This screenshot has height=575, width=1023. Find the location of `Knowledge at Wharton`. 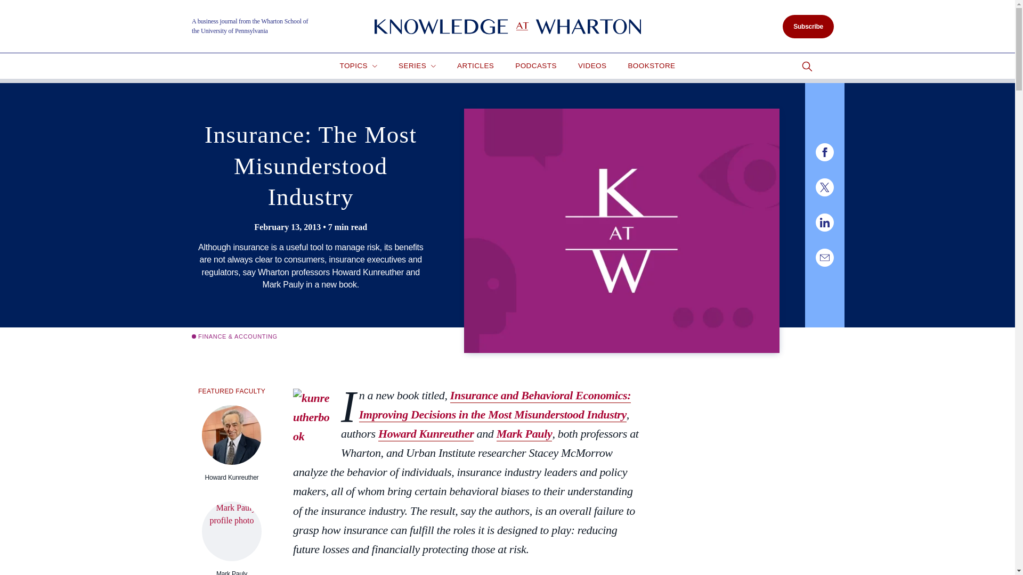

Knowledge at Wharton is located at coordinates (507, 27).